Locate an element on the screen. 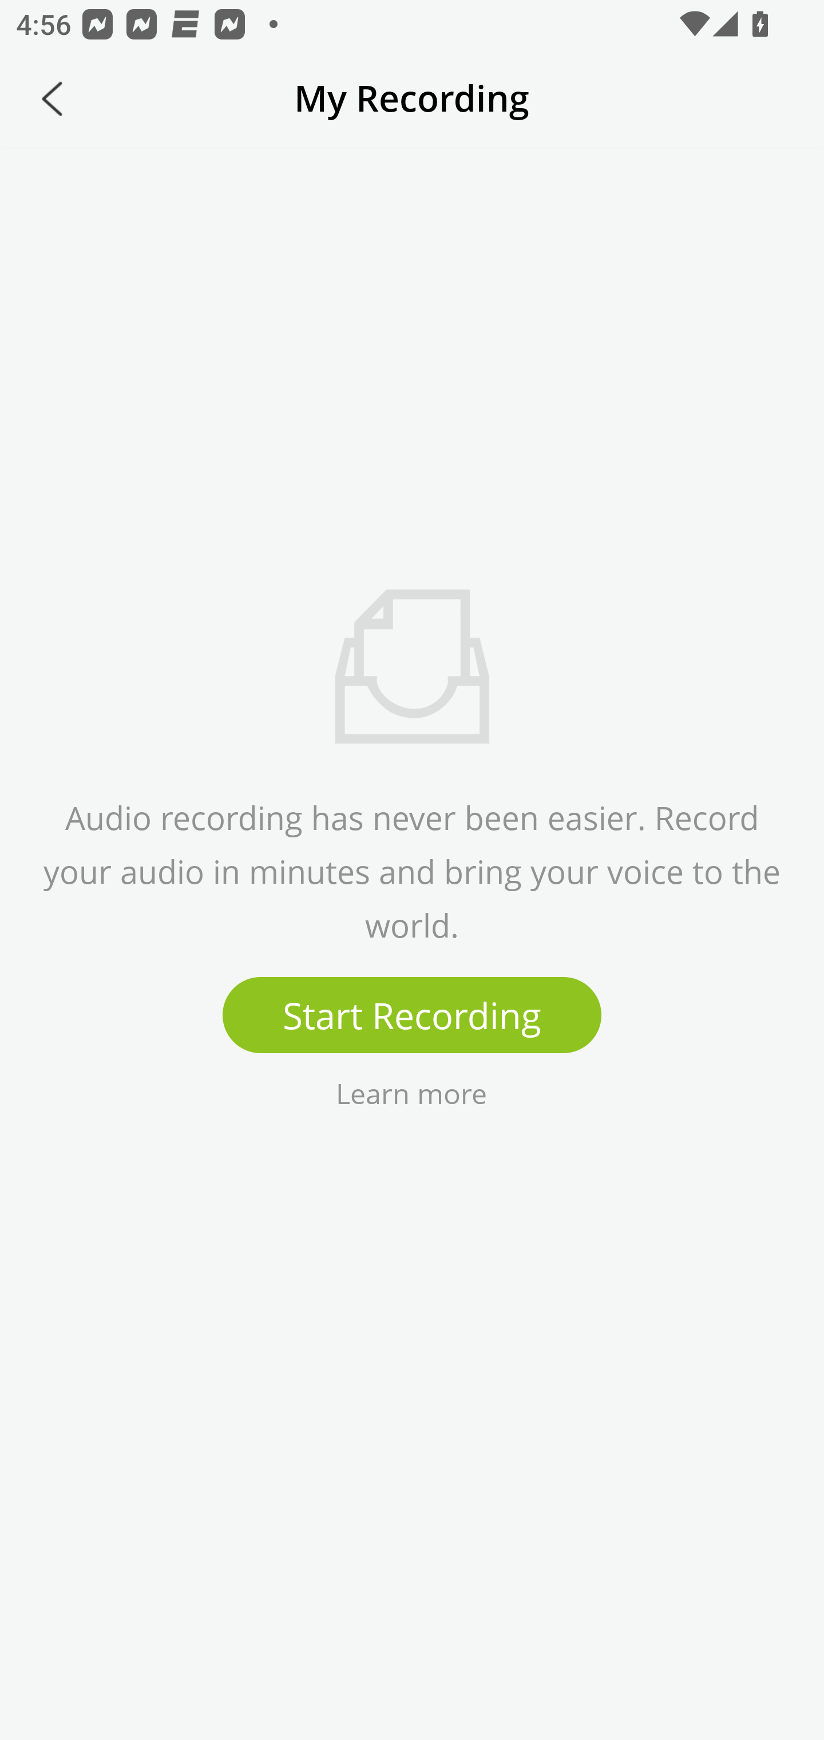 This screenshot has height=1740, width=824. Back is located at coordinates (52, 98).